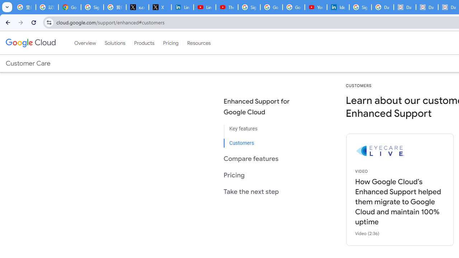 The width and height of the screenshot is (459, 258). What do you see at coordinates (30, 43) in the screenshot?
I see `Google Cloud` at bounding box center [30, 43].